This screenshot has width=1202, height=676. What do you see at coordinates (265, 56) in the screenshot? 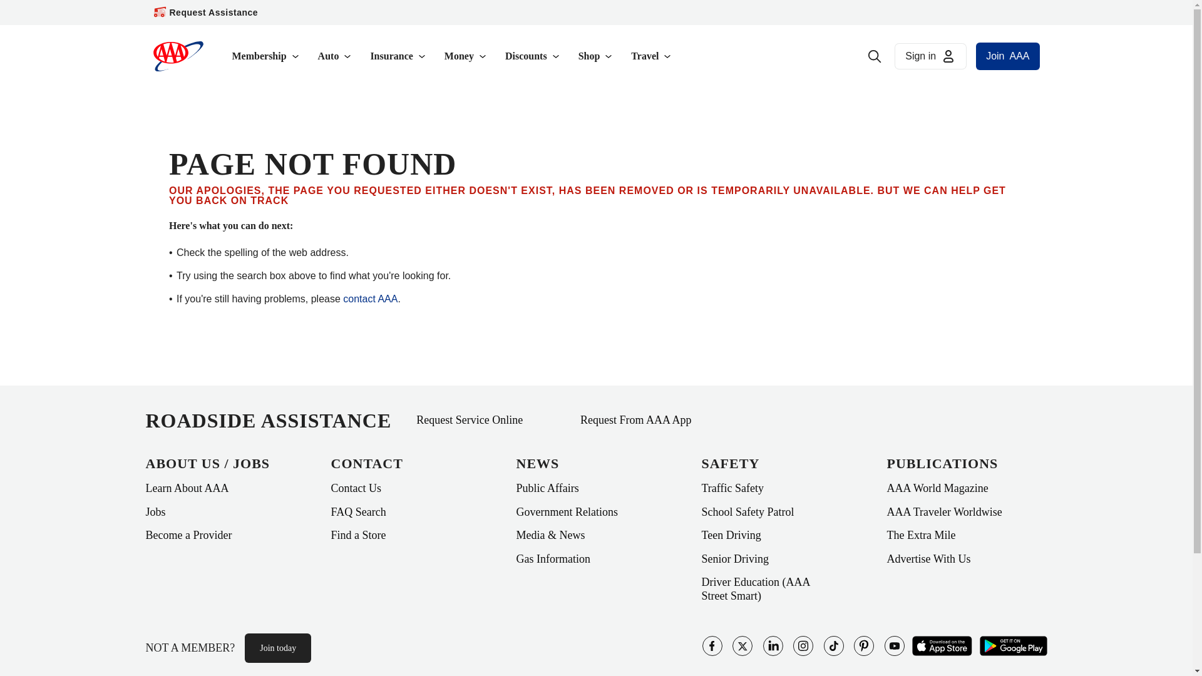
I see `Membership` at bounding box center [265, 56].